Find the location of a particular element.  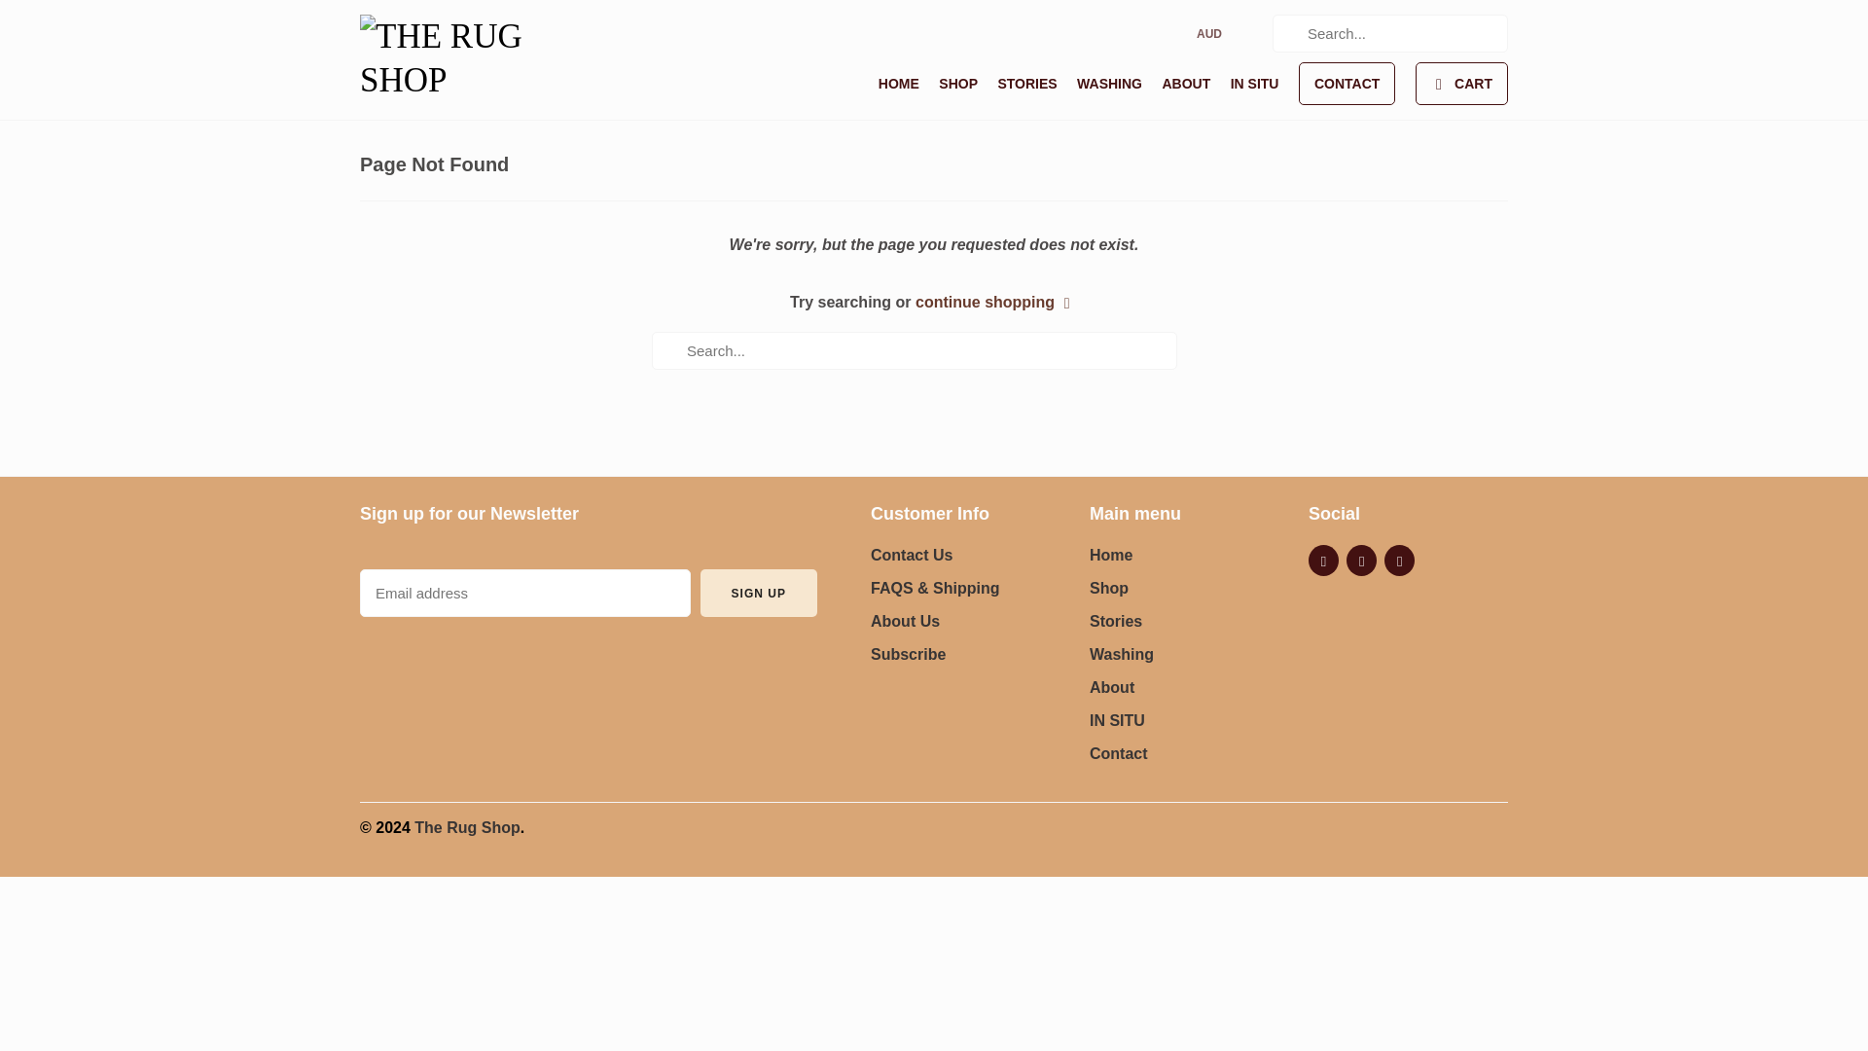

continue shopping is located at coordinates (996, 302).